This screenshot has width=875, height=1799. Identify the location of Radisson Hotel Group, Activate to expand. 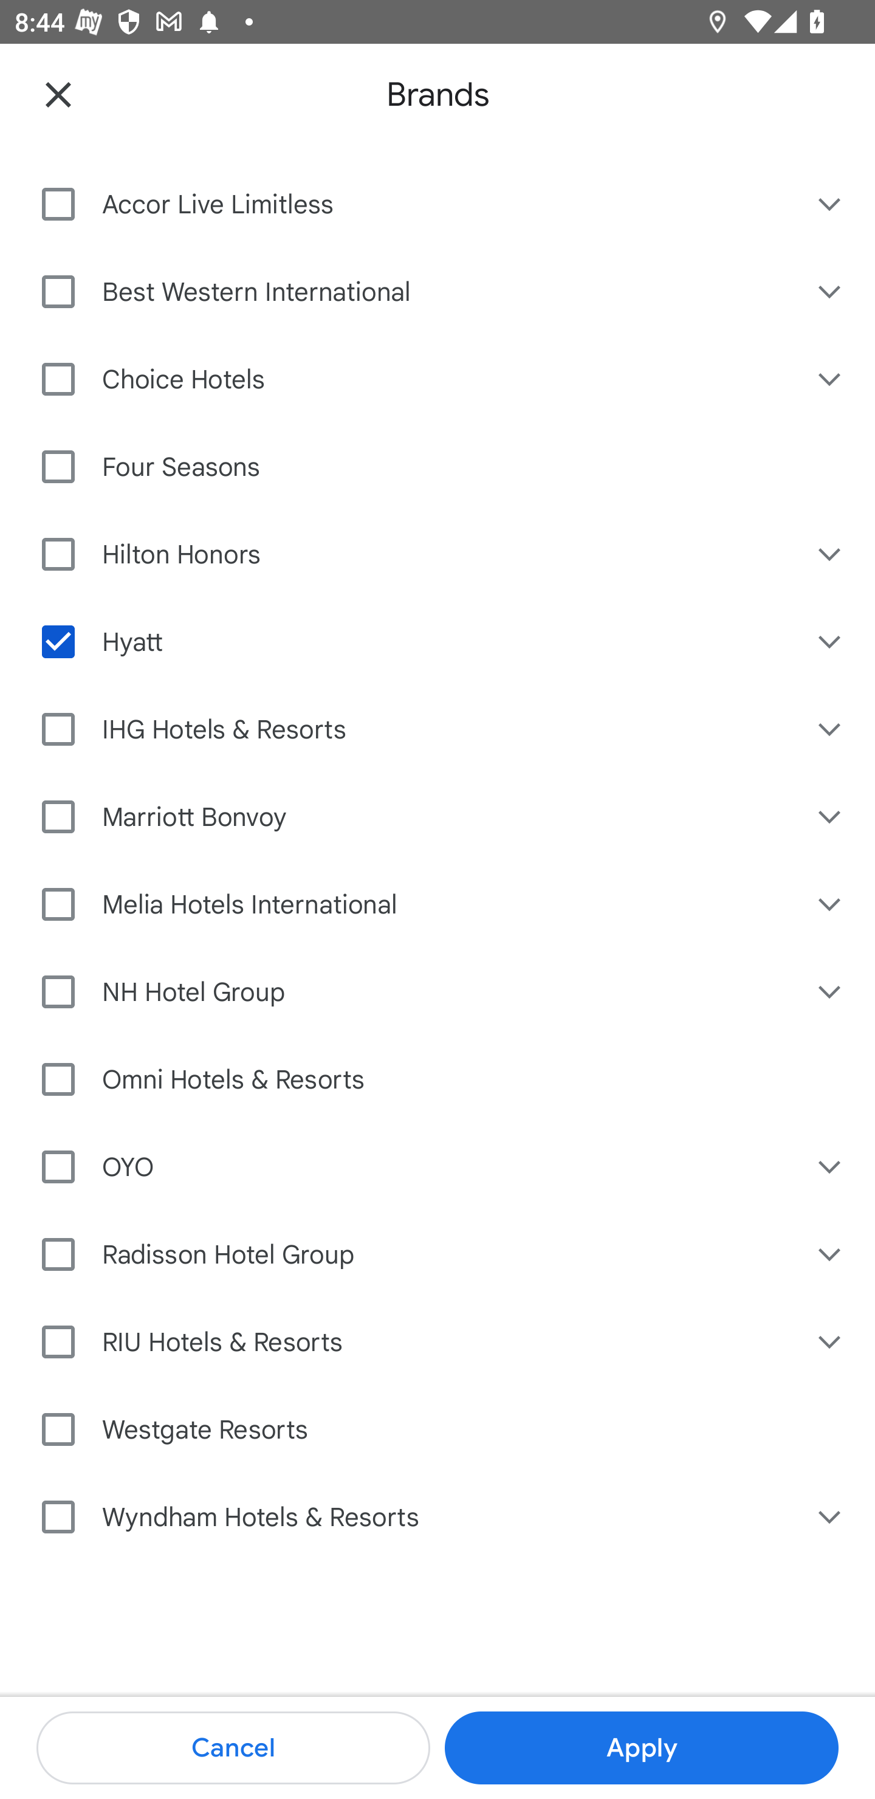
(831, 1254).